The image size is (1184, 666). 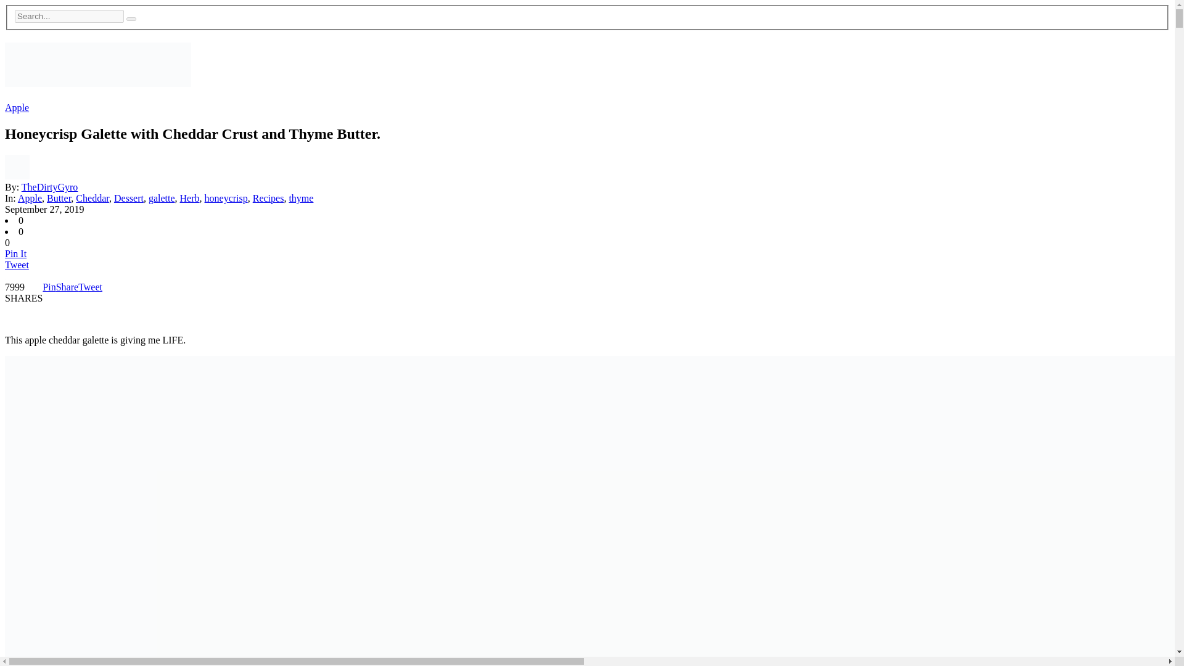 What do you see at coordinates (128, 199) in the screenshot?
I see `View all posts in Dessert` at bounding box center [128, 199].